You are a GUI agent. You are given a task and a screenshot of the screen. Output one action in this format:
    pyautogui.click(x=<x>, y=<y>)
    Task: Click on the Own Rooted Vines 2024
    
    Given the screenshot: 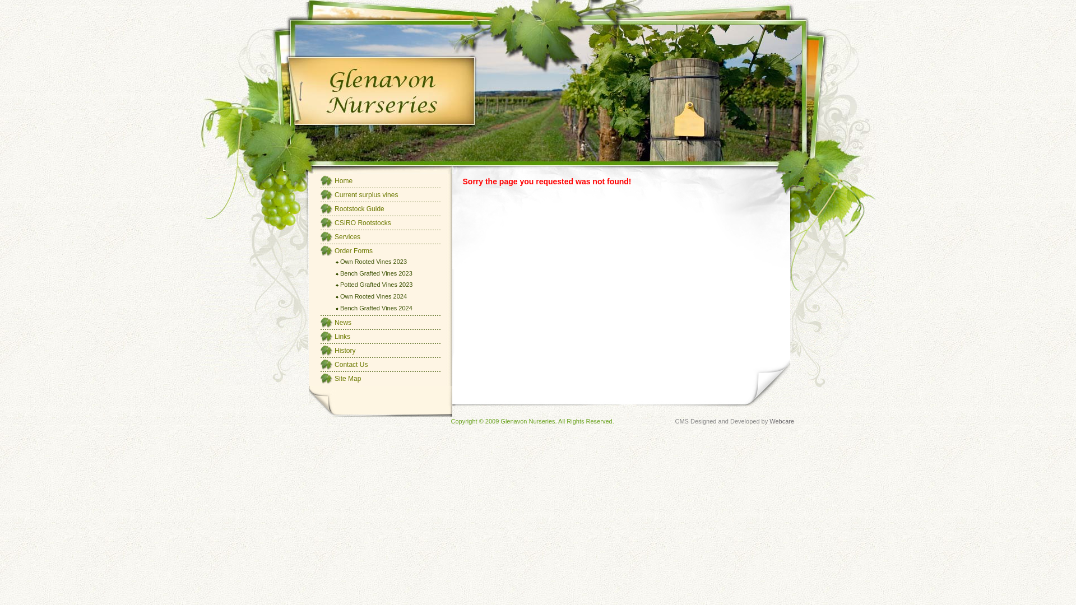 What is the action you would take?
    pyautogui.click(x=373, y=298)
    